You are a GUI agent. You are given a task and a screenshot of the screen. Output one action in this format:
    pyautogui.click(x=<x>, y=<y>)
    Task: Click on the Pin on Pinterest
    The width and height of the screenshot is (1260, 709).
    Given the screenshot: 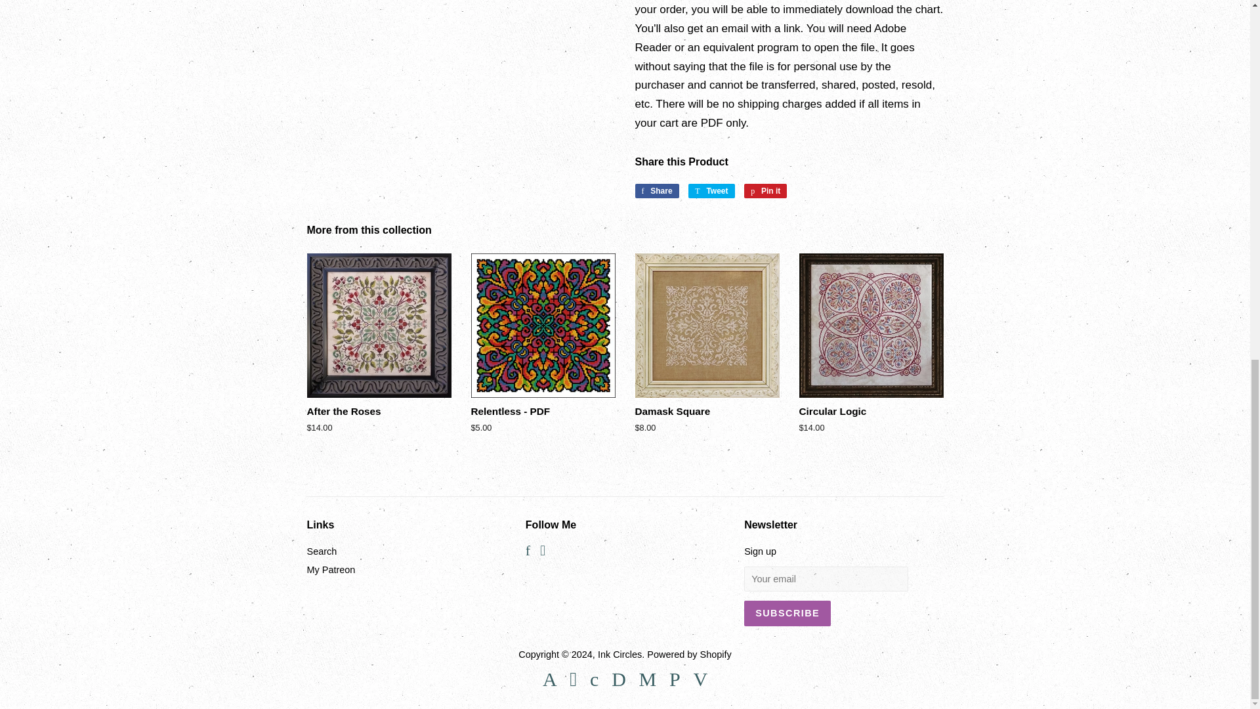 What is the action you would take?
    pyautogui.click(x=765, y=190)
    